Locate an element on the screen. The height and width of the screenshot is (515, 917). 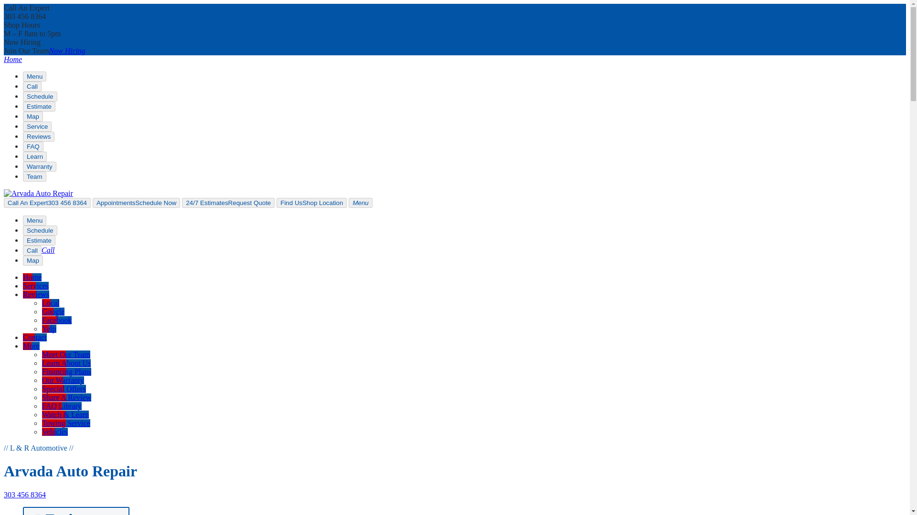
Join Our Team is located at coordinates (67, 51).